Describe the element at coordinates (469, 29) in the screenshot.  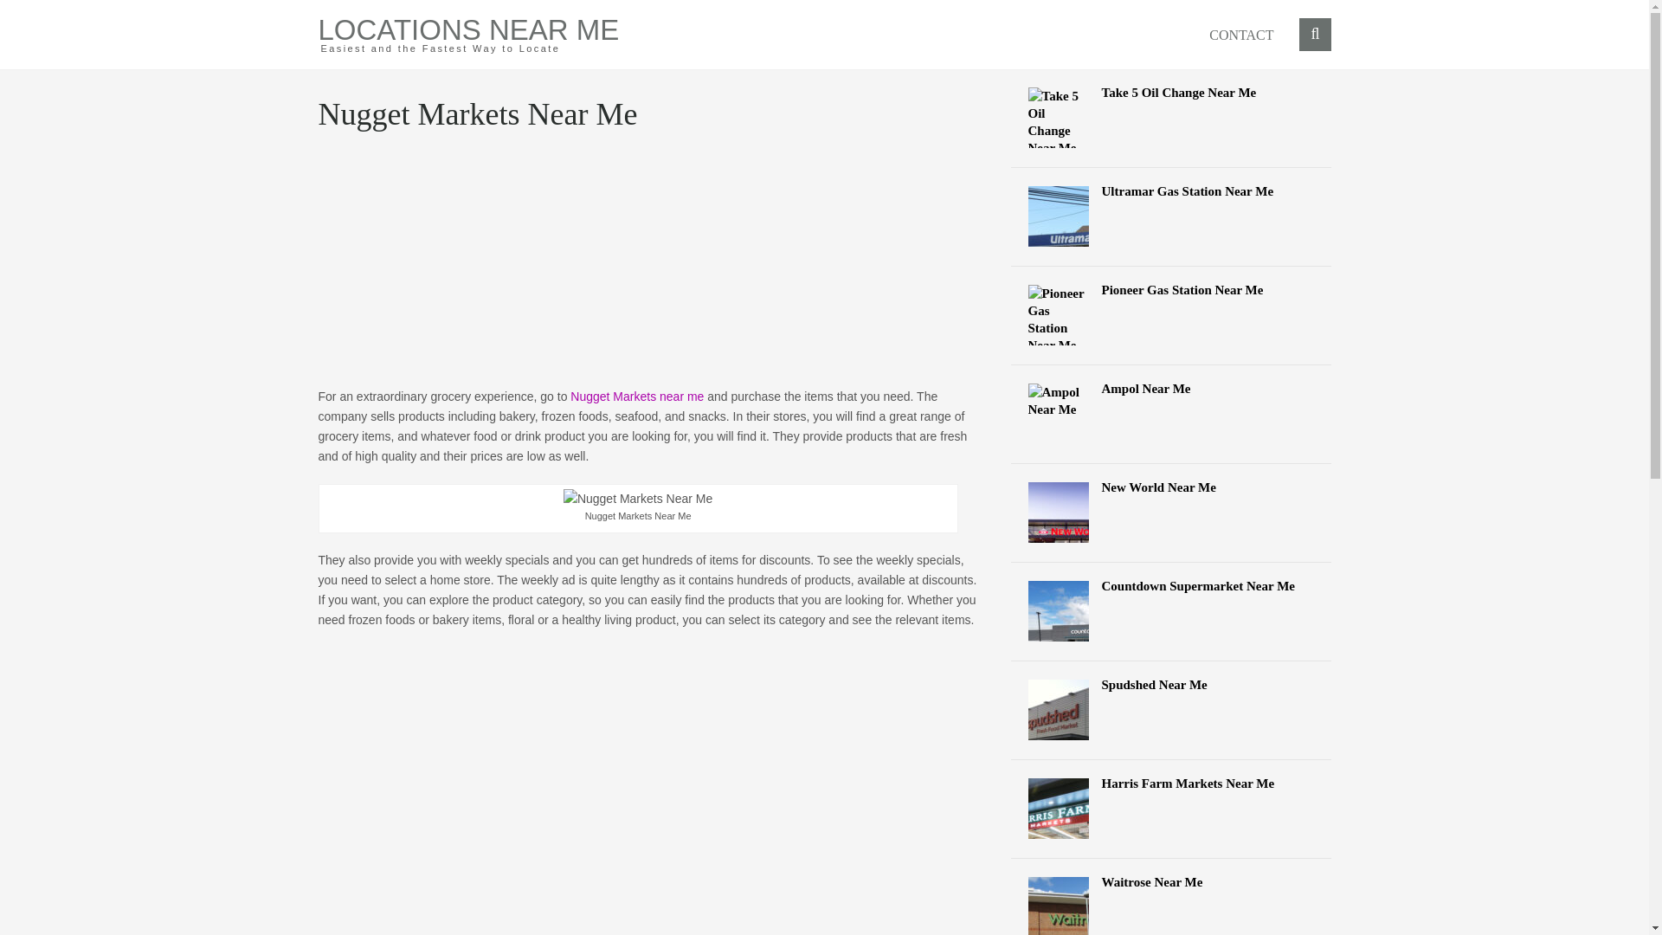
I see `LOCATIONS NEAR ME` at that location.